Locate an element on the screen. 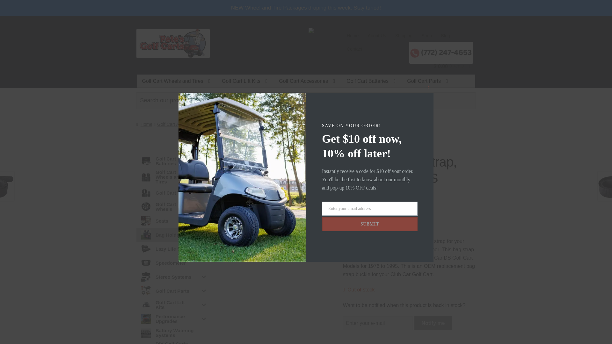 The width and height of the screenshot is (612, 344). About Us is located at coordinates (377, 35).